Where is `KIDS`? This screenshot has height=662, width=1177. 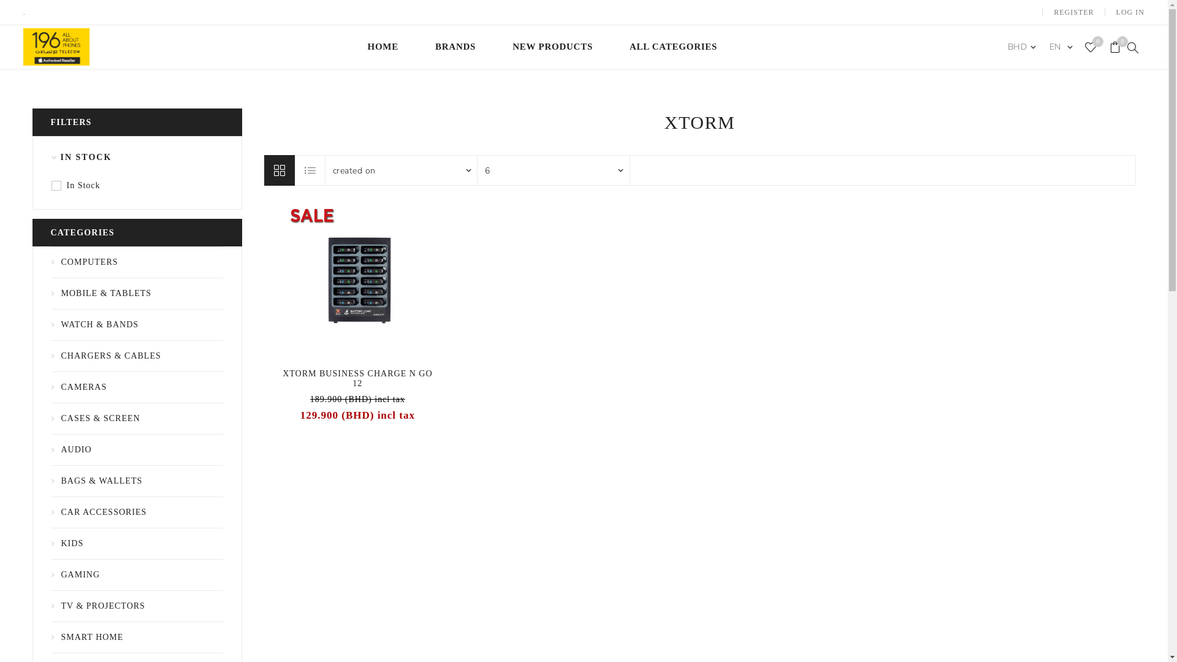 KIDS is located at coordinates (137, 544).